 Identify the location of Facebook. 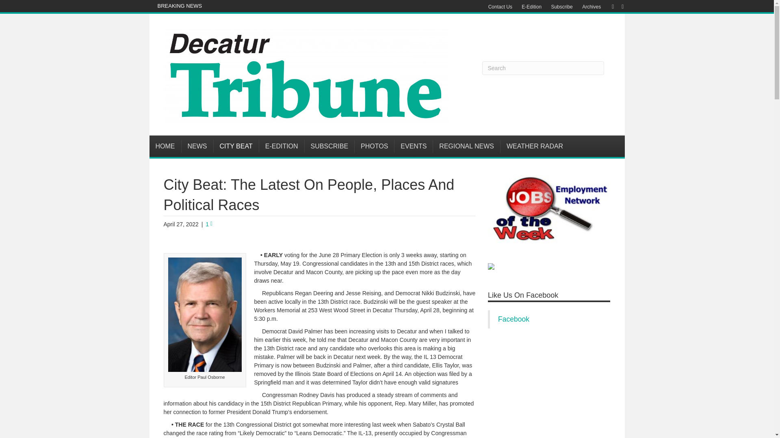
(609, 6).